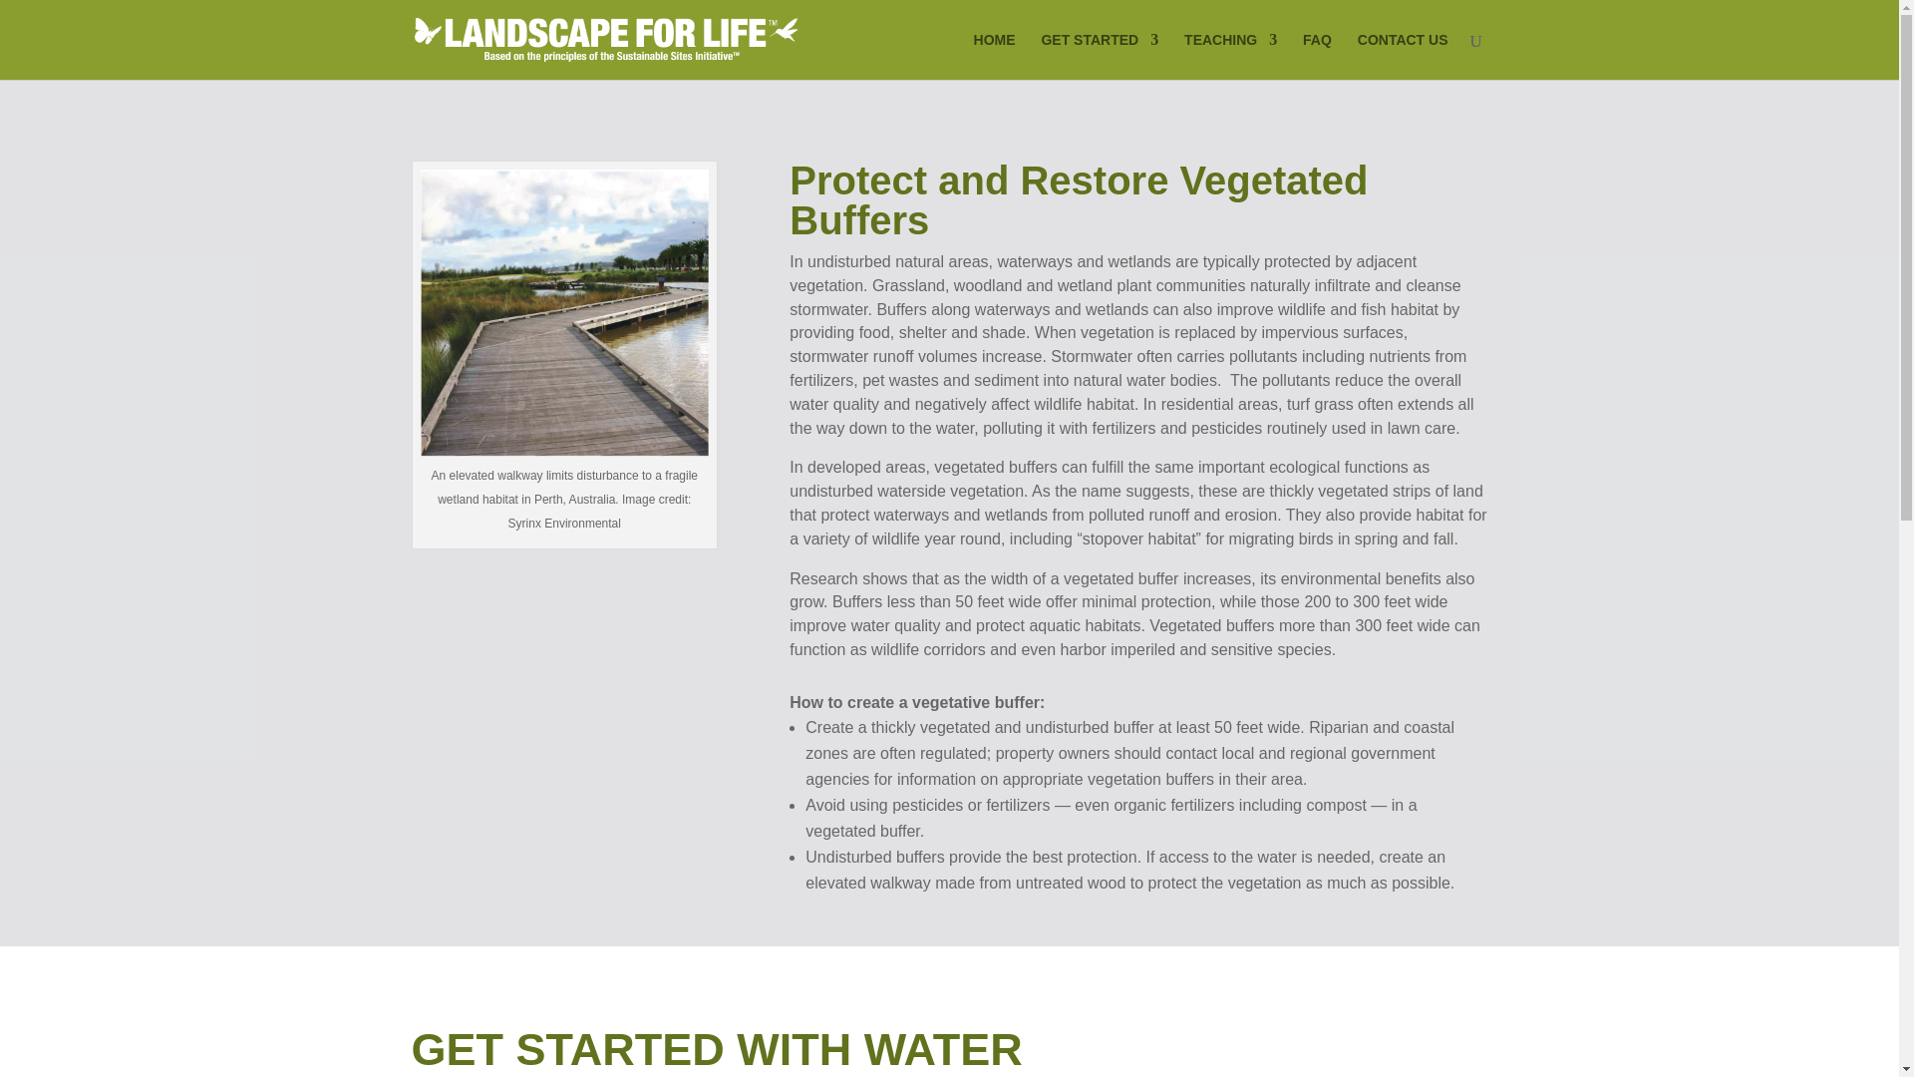 This screenshot has width=1914, height=1077. I want to click on HOME, so click(995, 56).